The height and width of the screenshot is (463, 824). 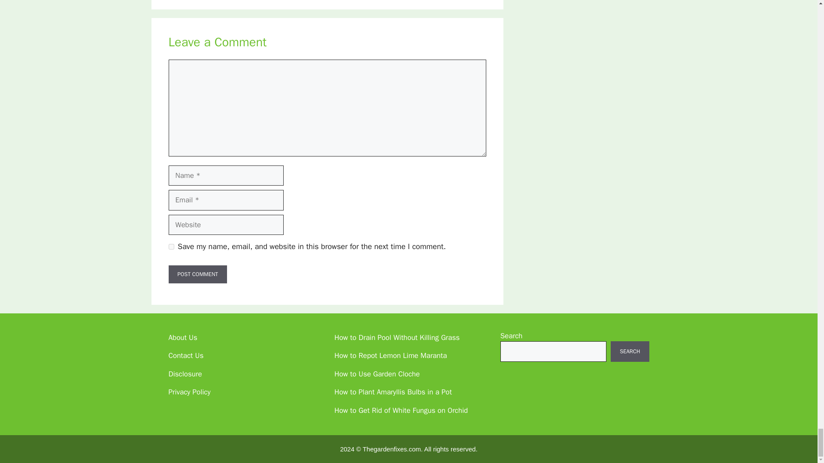 What do you see at coordinates (197, 274) in the screenshot?
I see `Post Comment` at bounding box center [197, 274].